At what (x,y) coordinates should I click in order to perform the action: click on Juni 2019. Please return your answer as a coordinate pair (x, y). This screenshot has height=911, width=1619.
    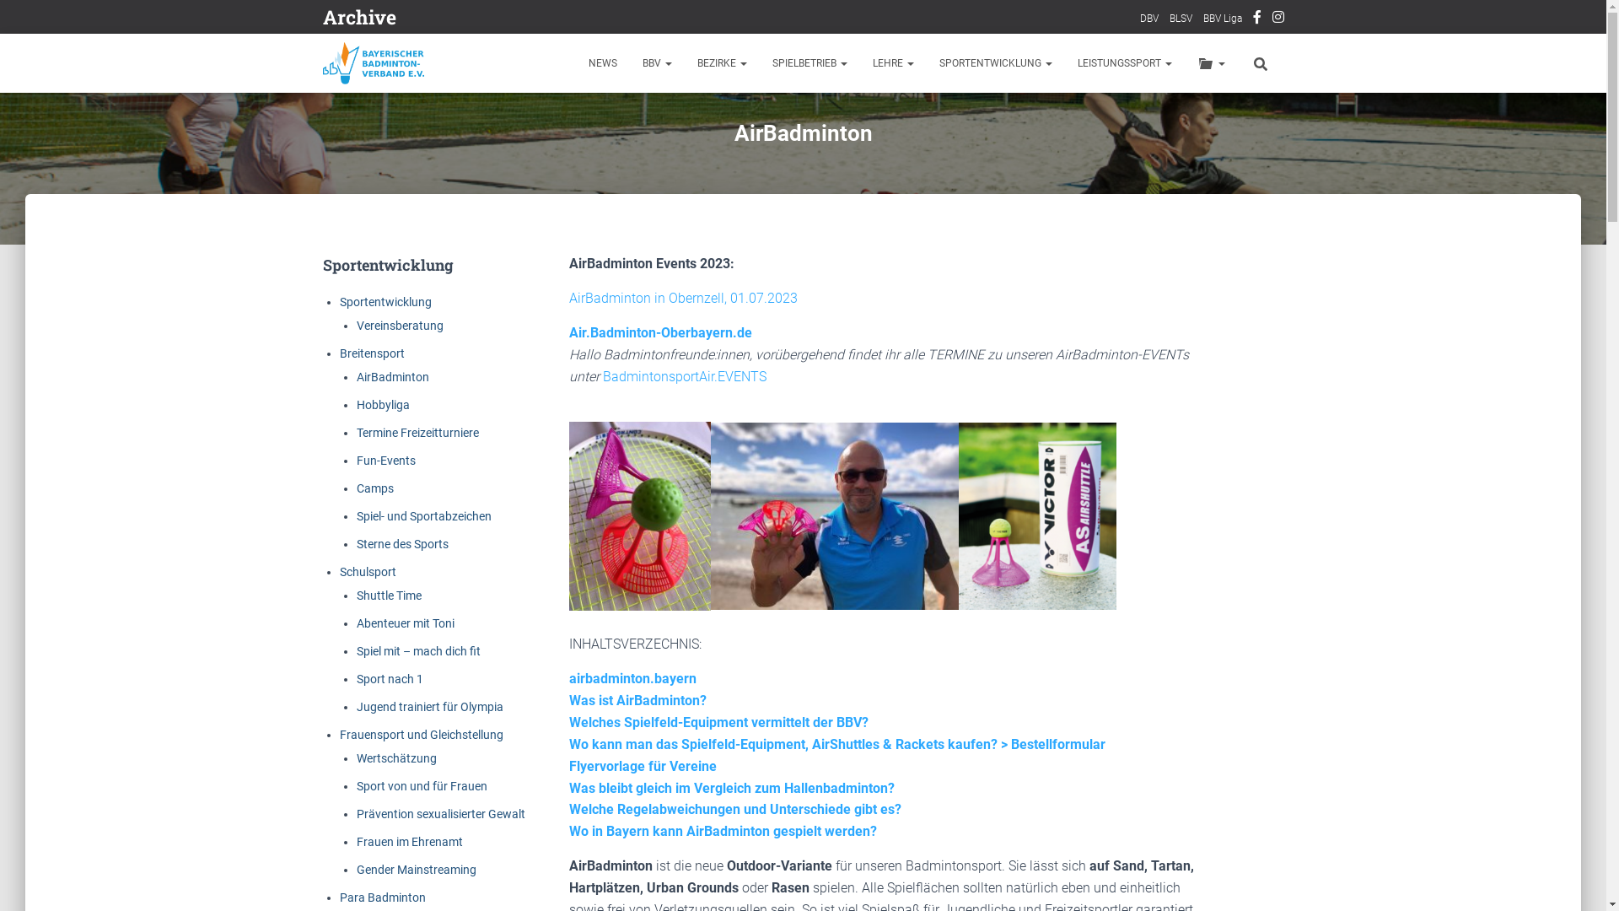
    Looking at the image, I should click on (734, 325).